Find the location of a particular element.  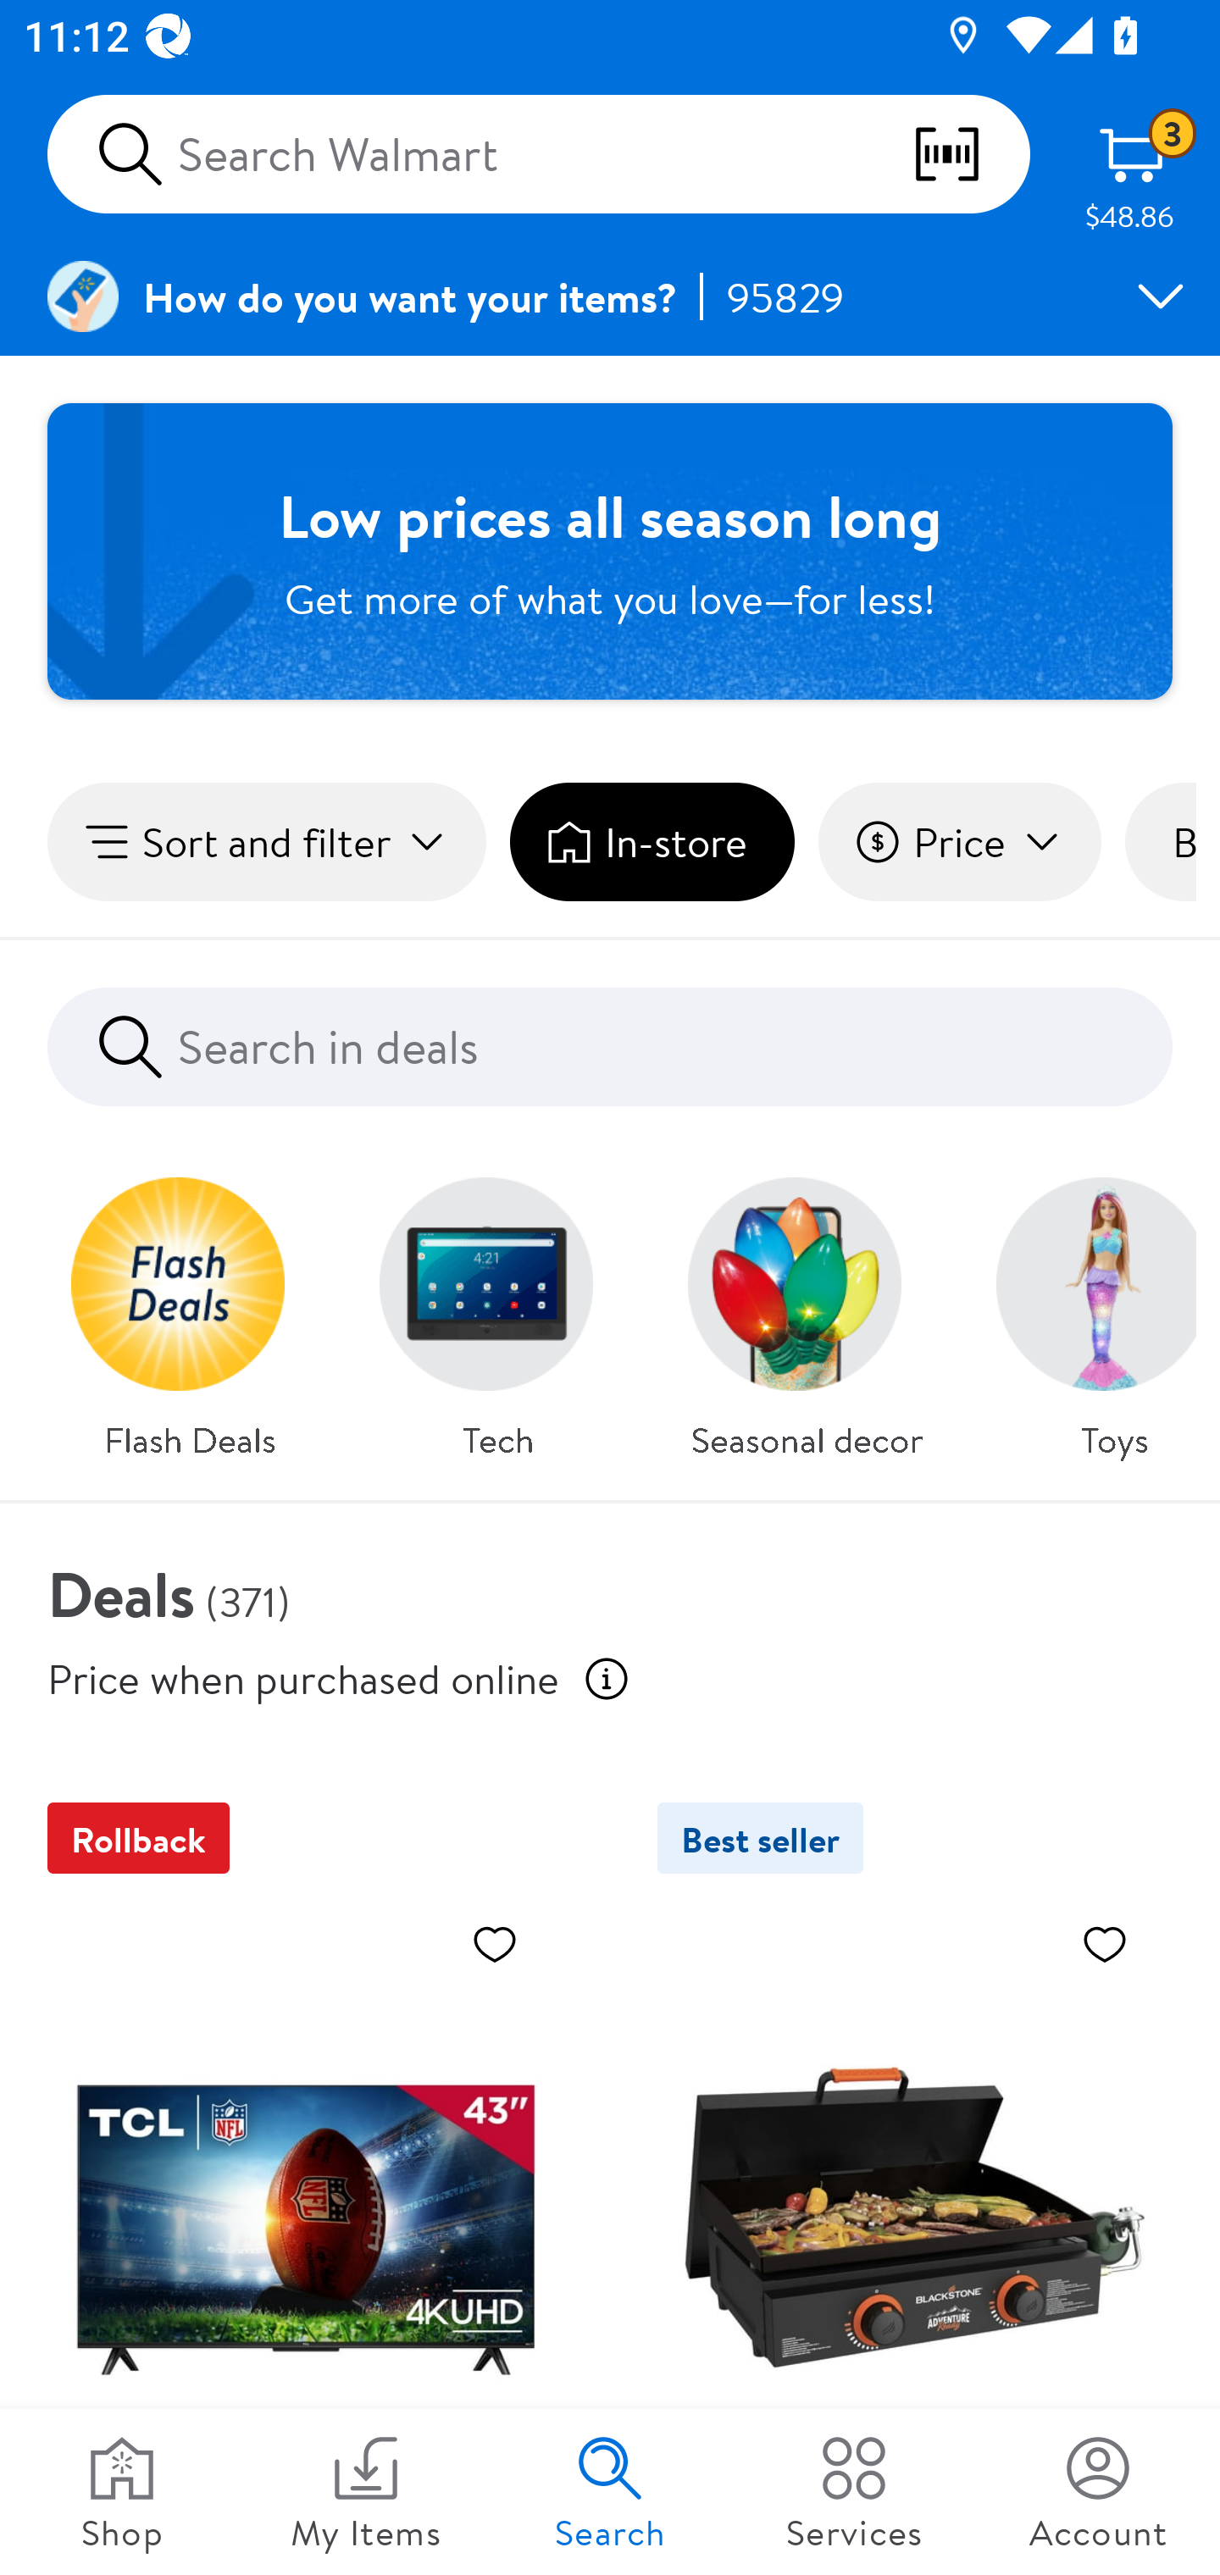

Search by Seasonal decor Seasonal decor is located at coordinates (807, 1309).